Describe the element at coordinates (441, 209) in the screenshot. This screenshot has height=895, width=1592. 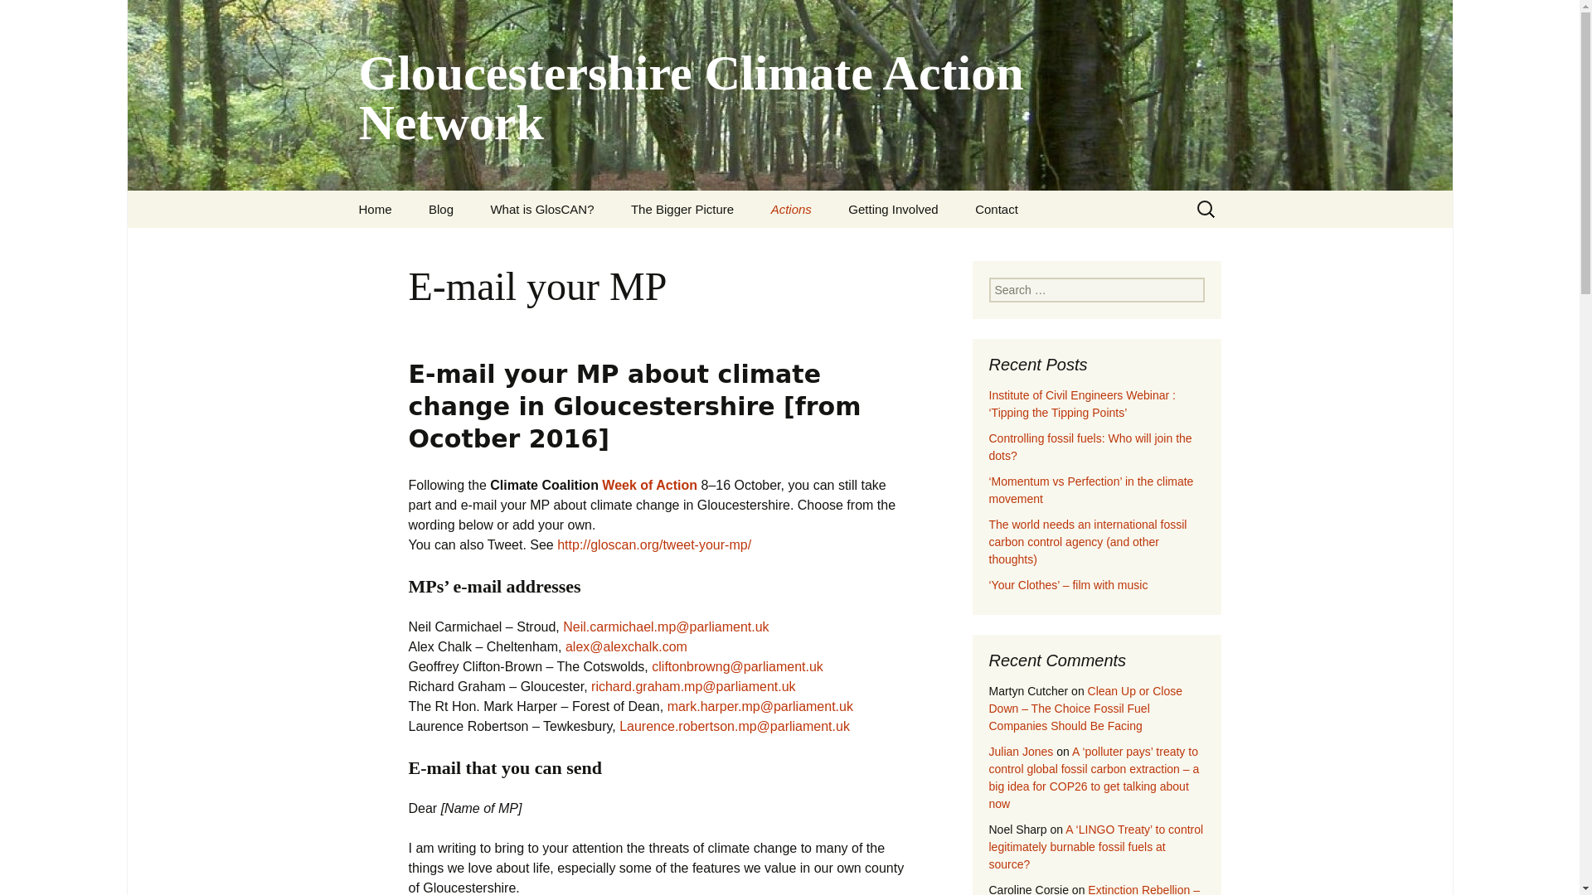
I see `Blog` at that location.